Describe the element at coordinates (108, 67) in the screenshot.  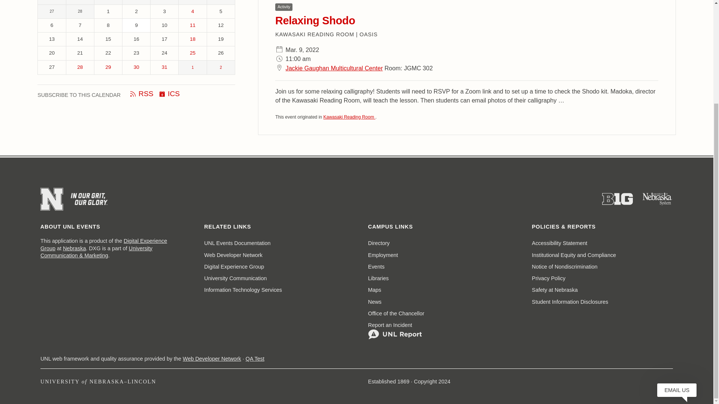
I see `29` at that location.